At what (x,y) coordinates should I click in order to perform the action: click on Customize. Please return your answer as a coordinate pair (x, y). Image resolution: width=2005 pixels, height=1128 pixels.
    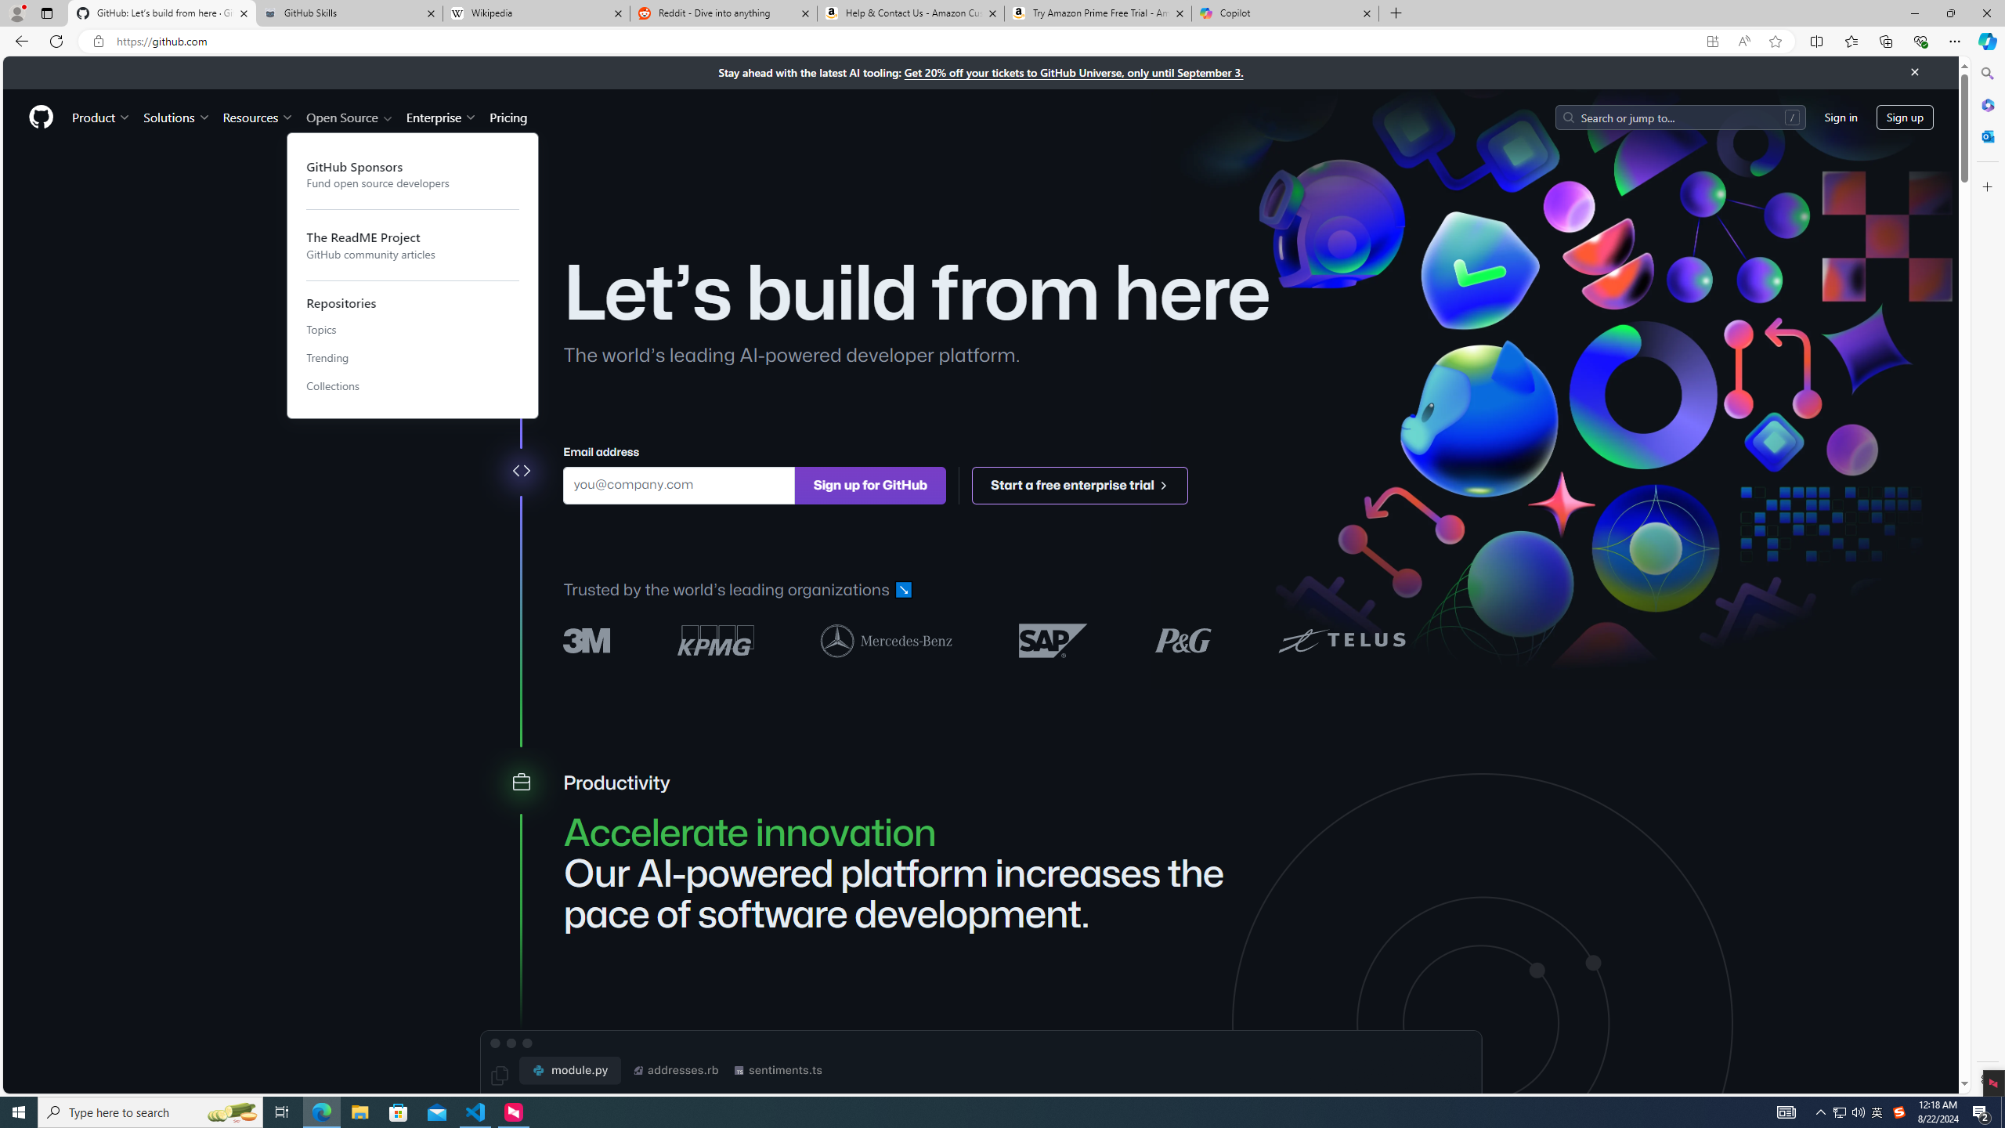
    Looking at the image, I should click on (1986, 186).